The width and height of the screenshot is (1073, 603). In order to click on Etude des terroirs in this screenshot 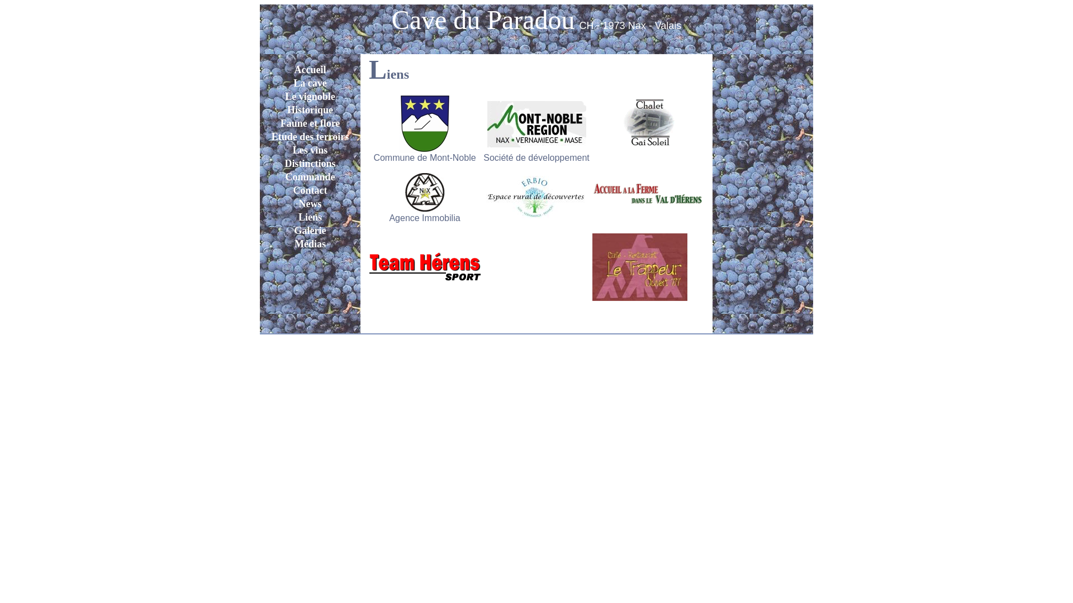, I will do `click(311, 137)`.